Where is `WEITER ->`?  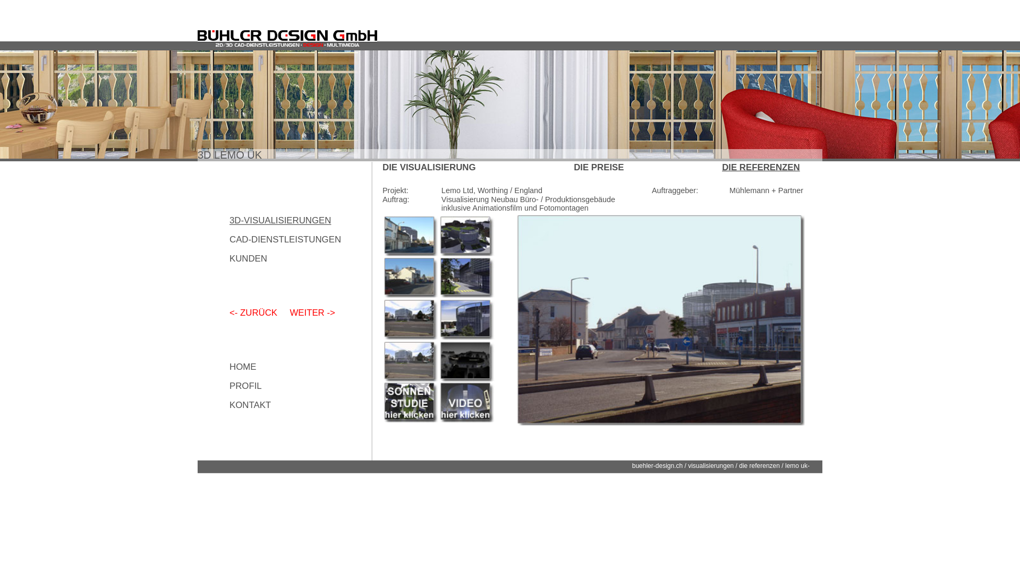 WEITER -> is located at coordinates (308, 312).